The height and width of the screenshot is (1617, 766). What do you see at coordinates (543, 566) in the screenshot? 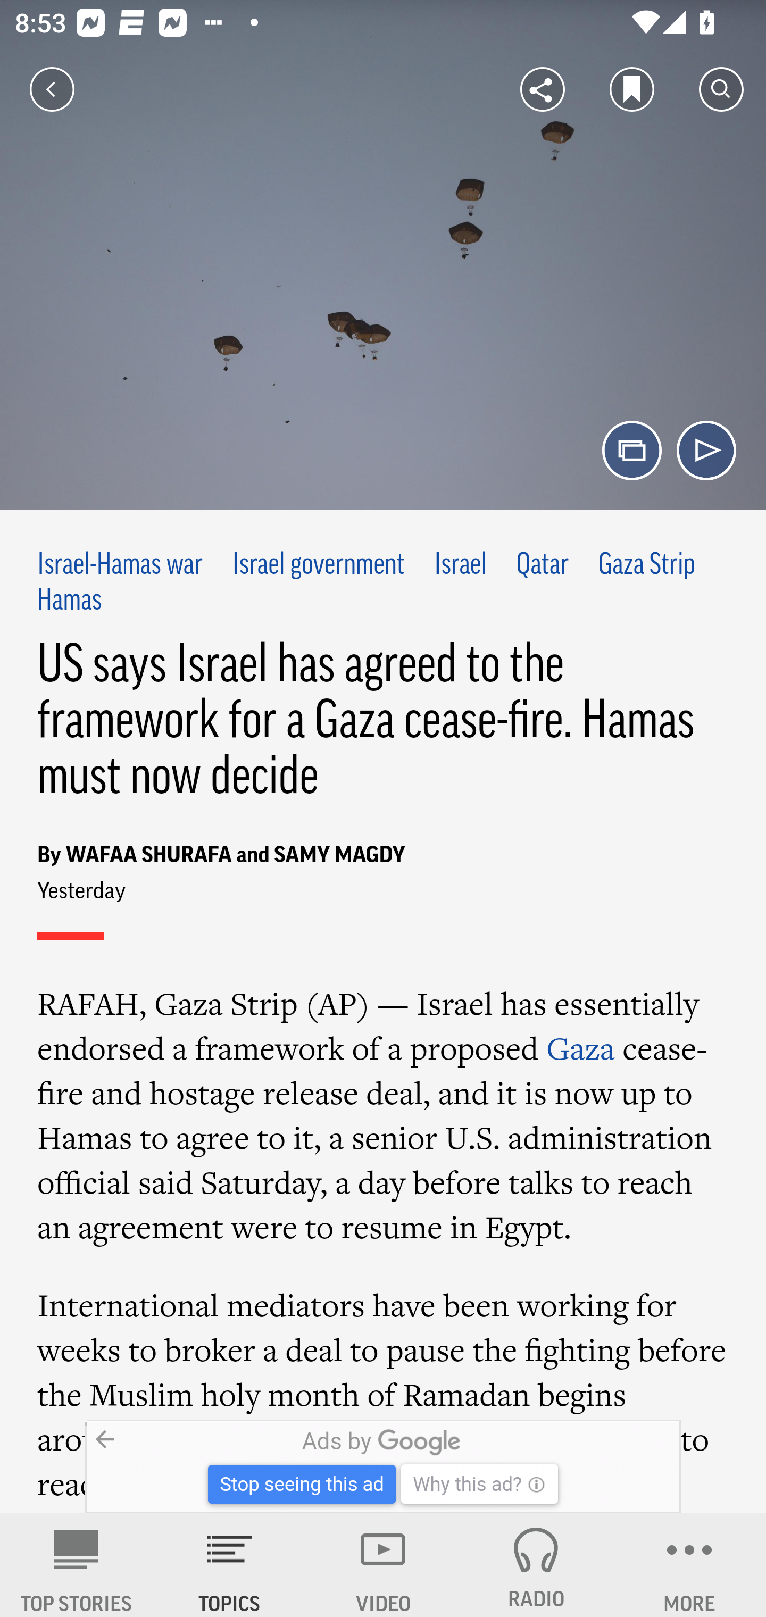
I see `Qatar` at bounding box center [543, 566].